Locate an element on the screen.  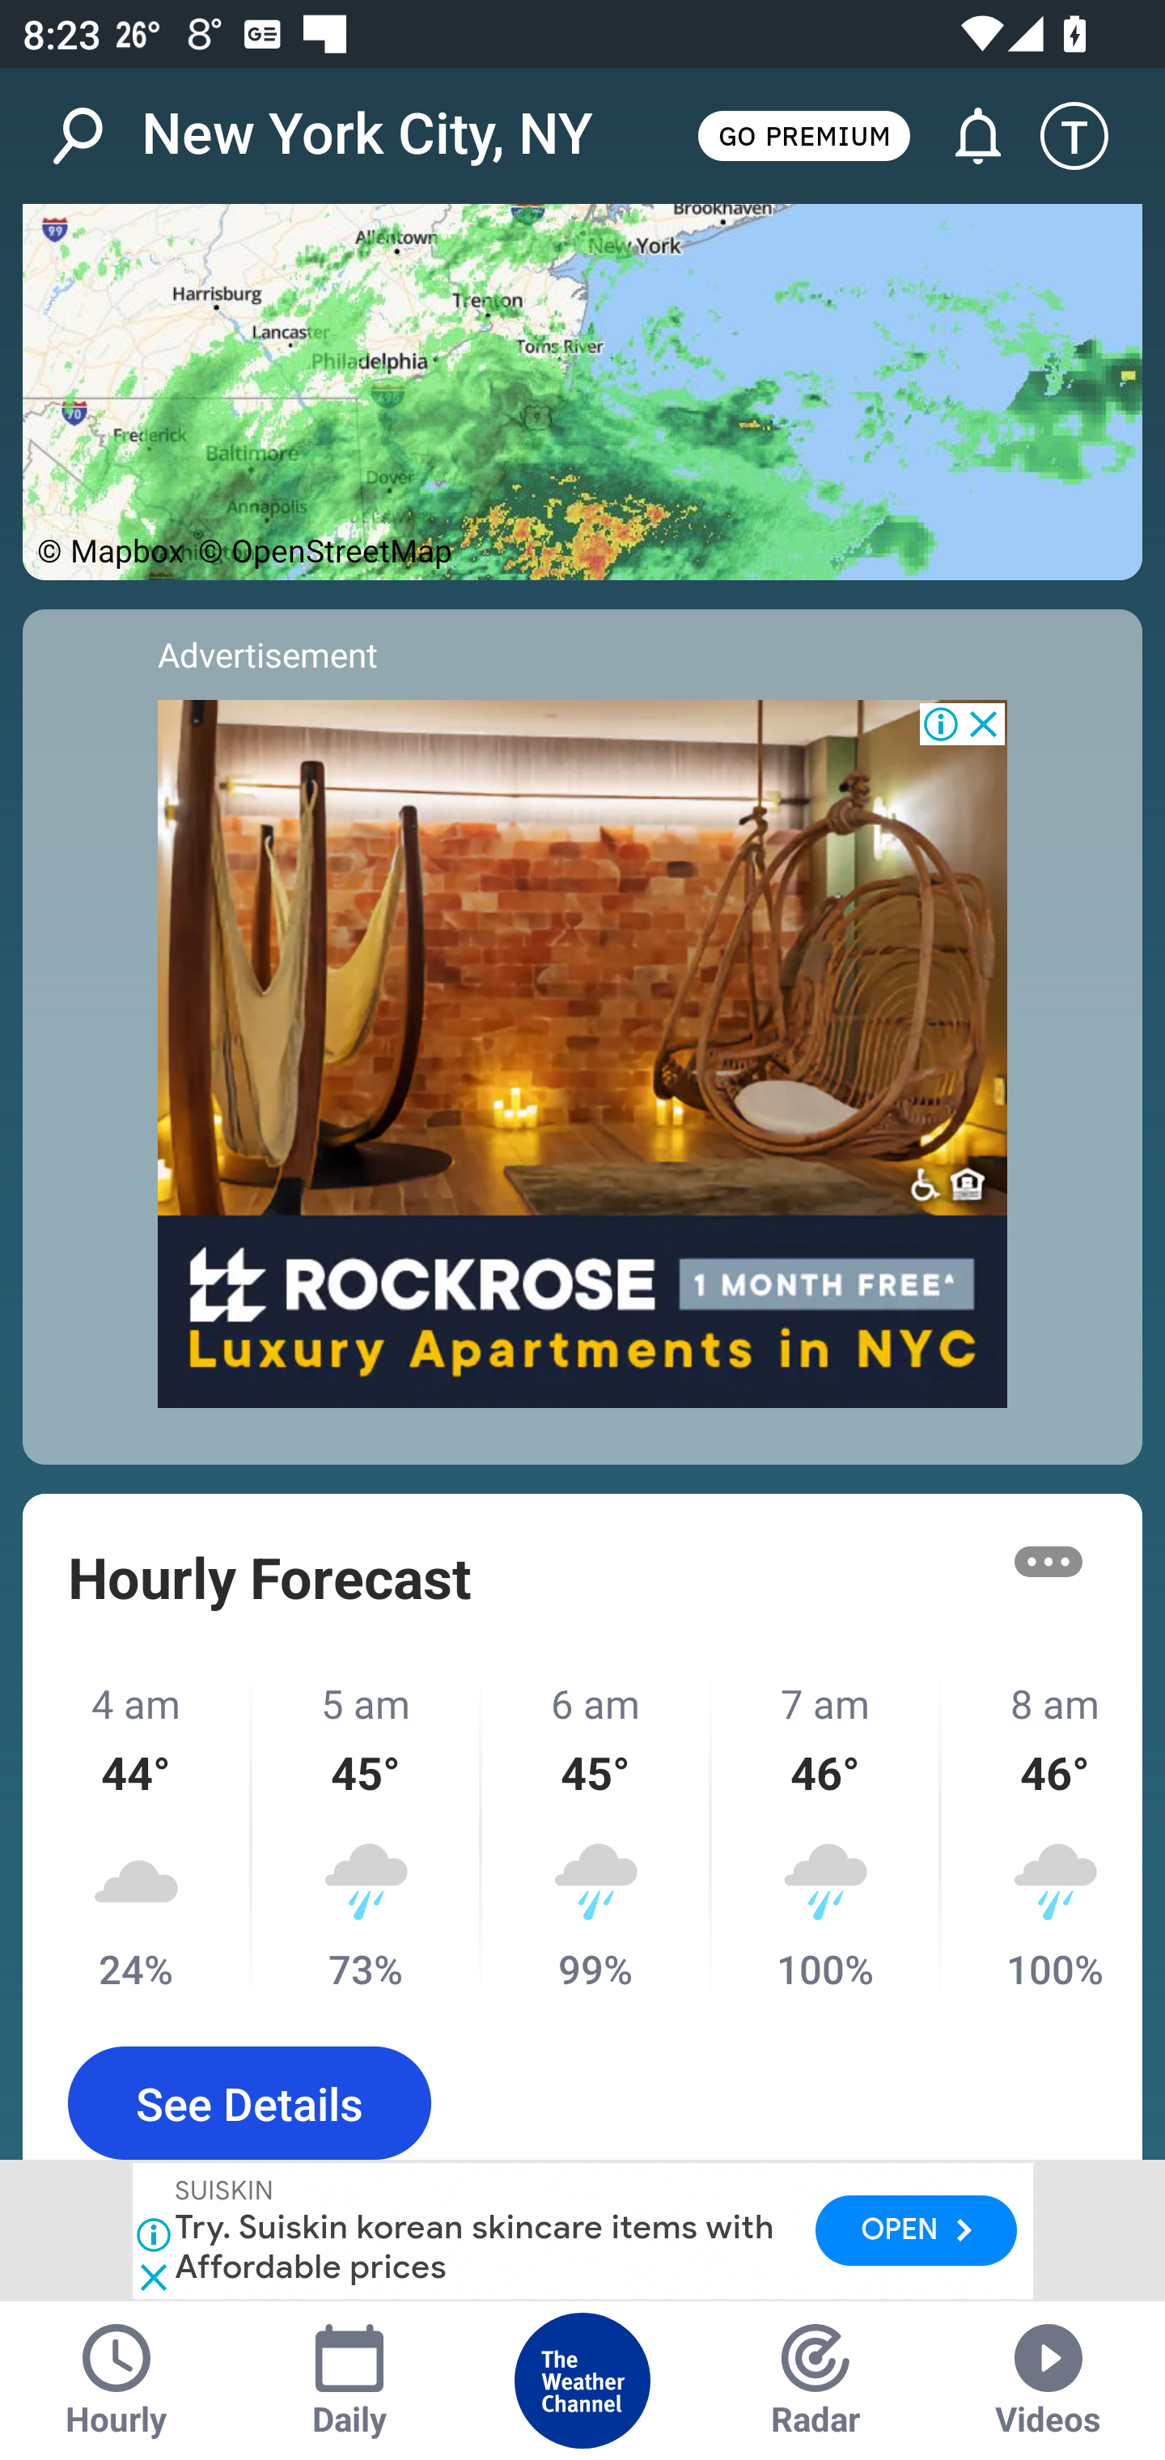
8 am 46° 100% is located at coordinates (1042, 1835).